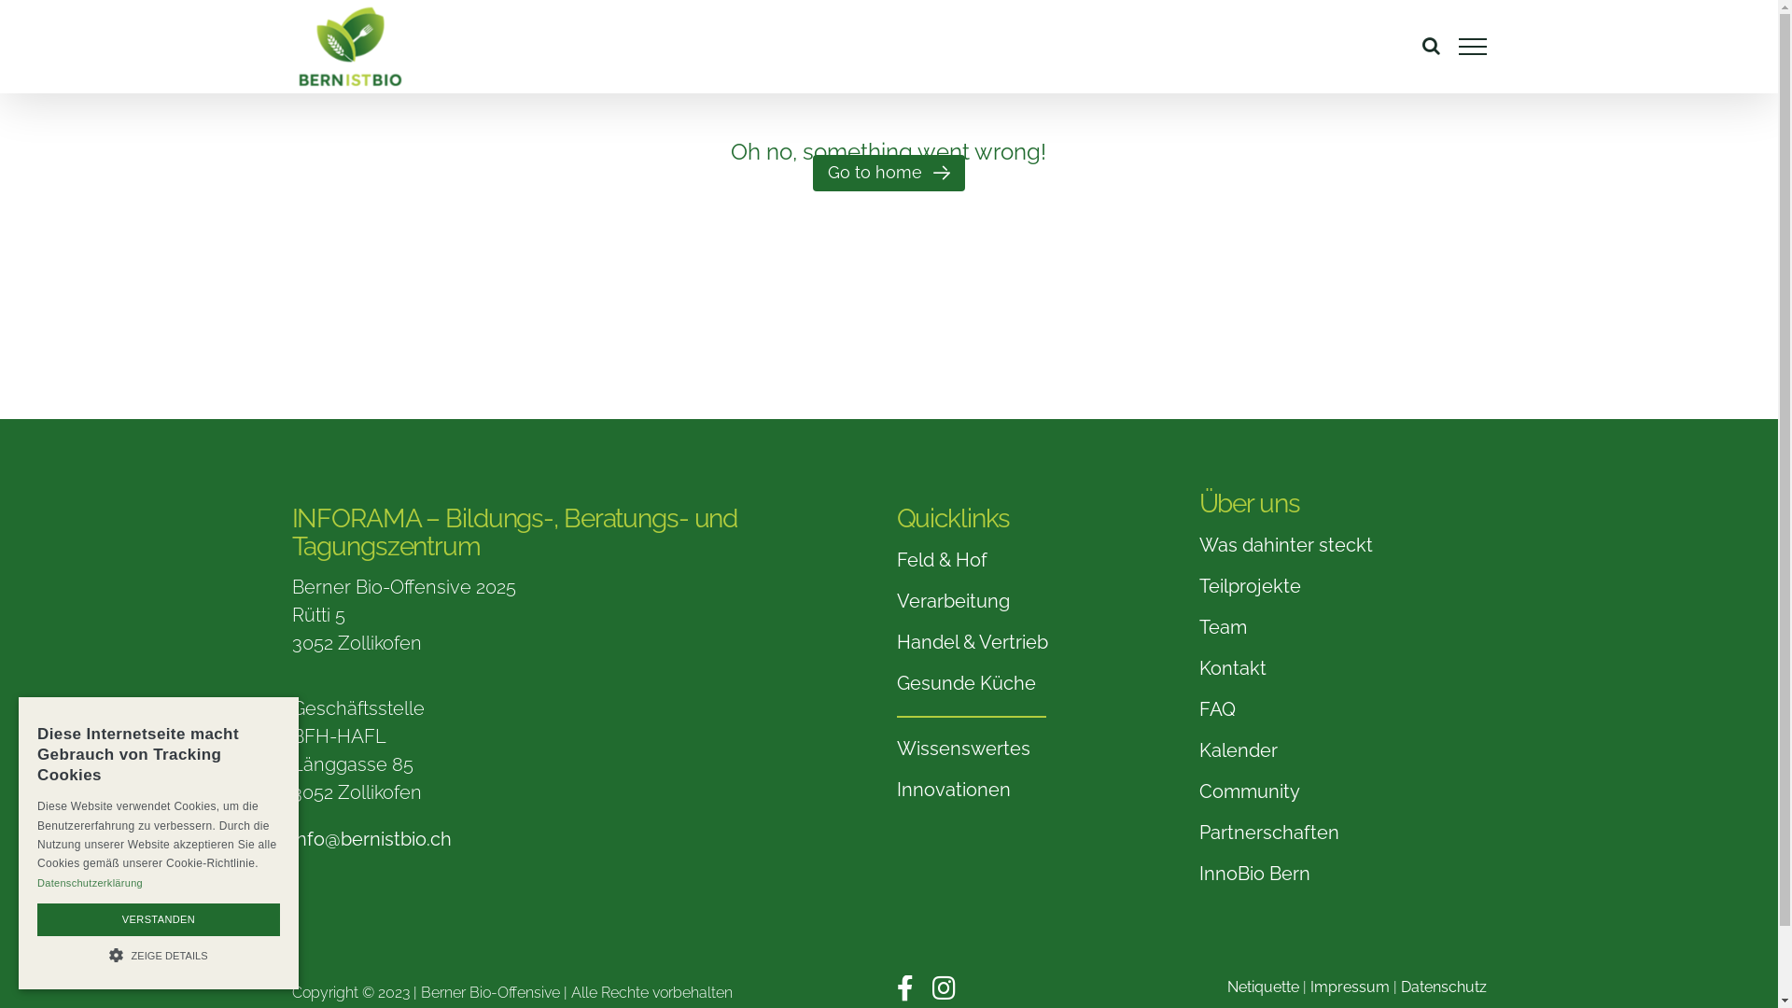 This screenshot has width=1792, height=1008. Describe the element at coordinates (1342, 792) in the screenshot. I see `Community` at that location.